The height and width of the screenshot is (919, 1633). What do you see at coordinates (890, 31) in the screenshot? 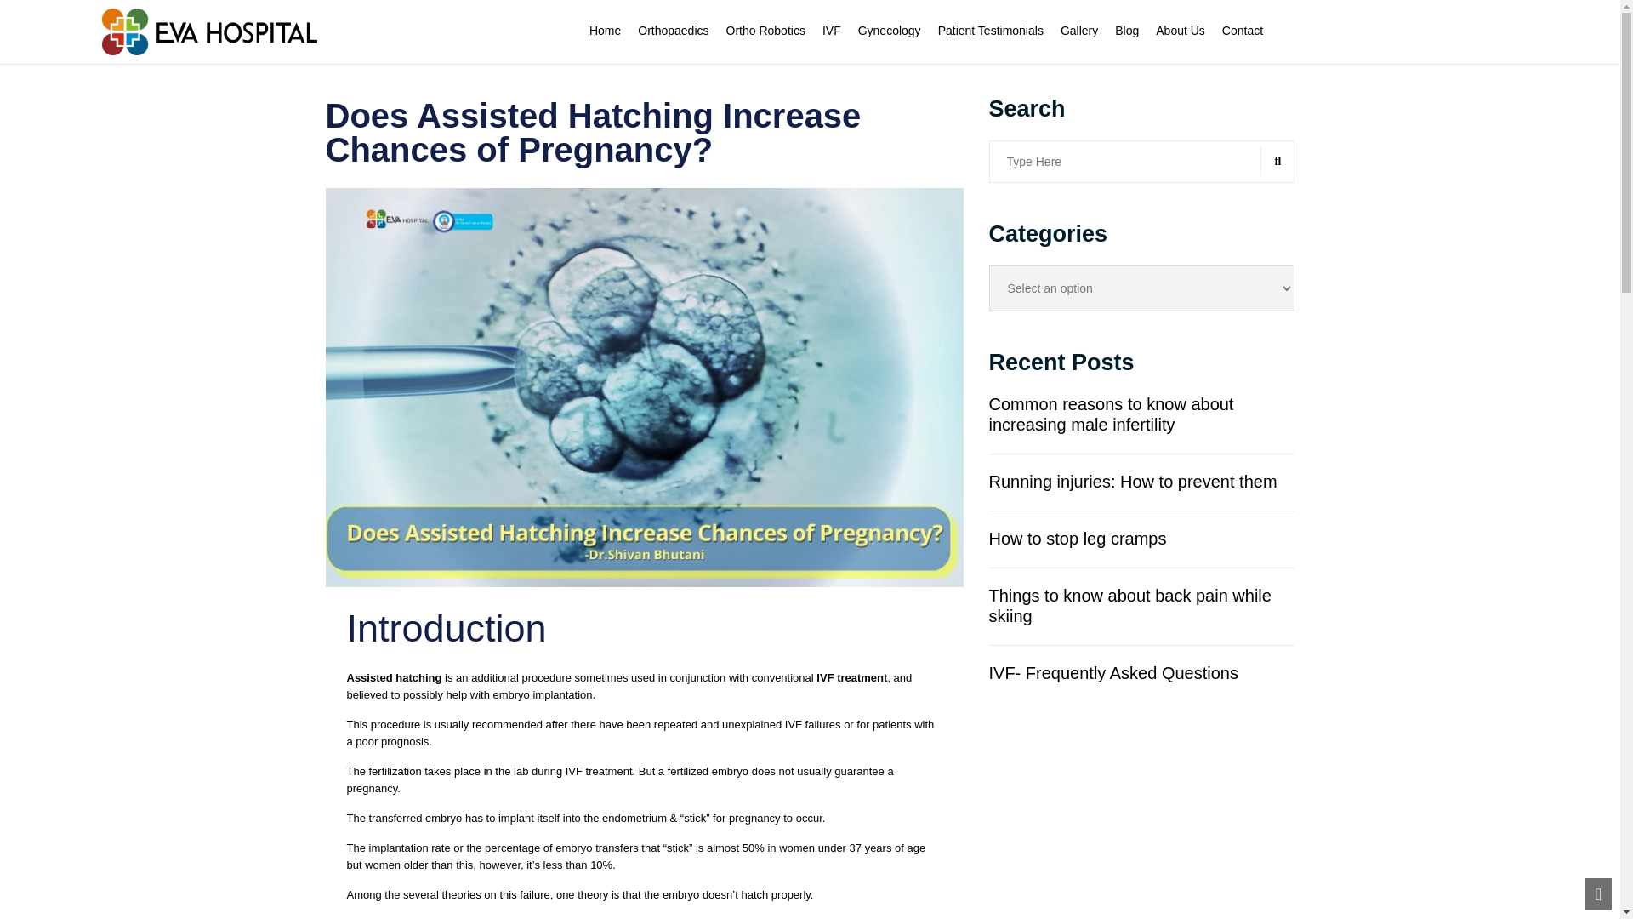
I see `Gynecology` at bounding box center [890, 31].